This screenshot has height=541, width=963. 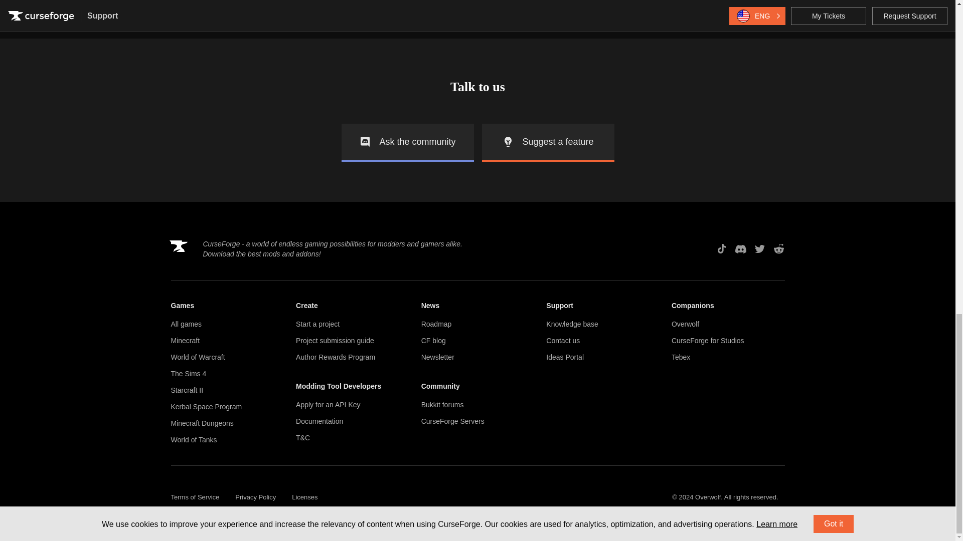 I want to click on Discord, so click(x=740, y=248).